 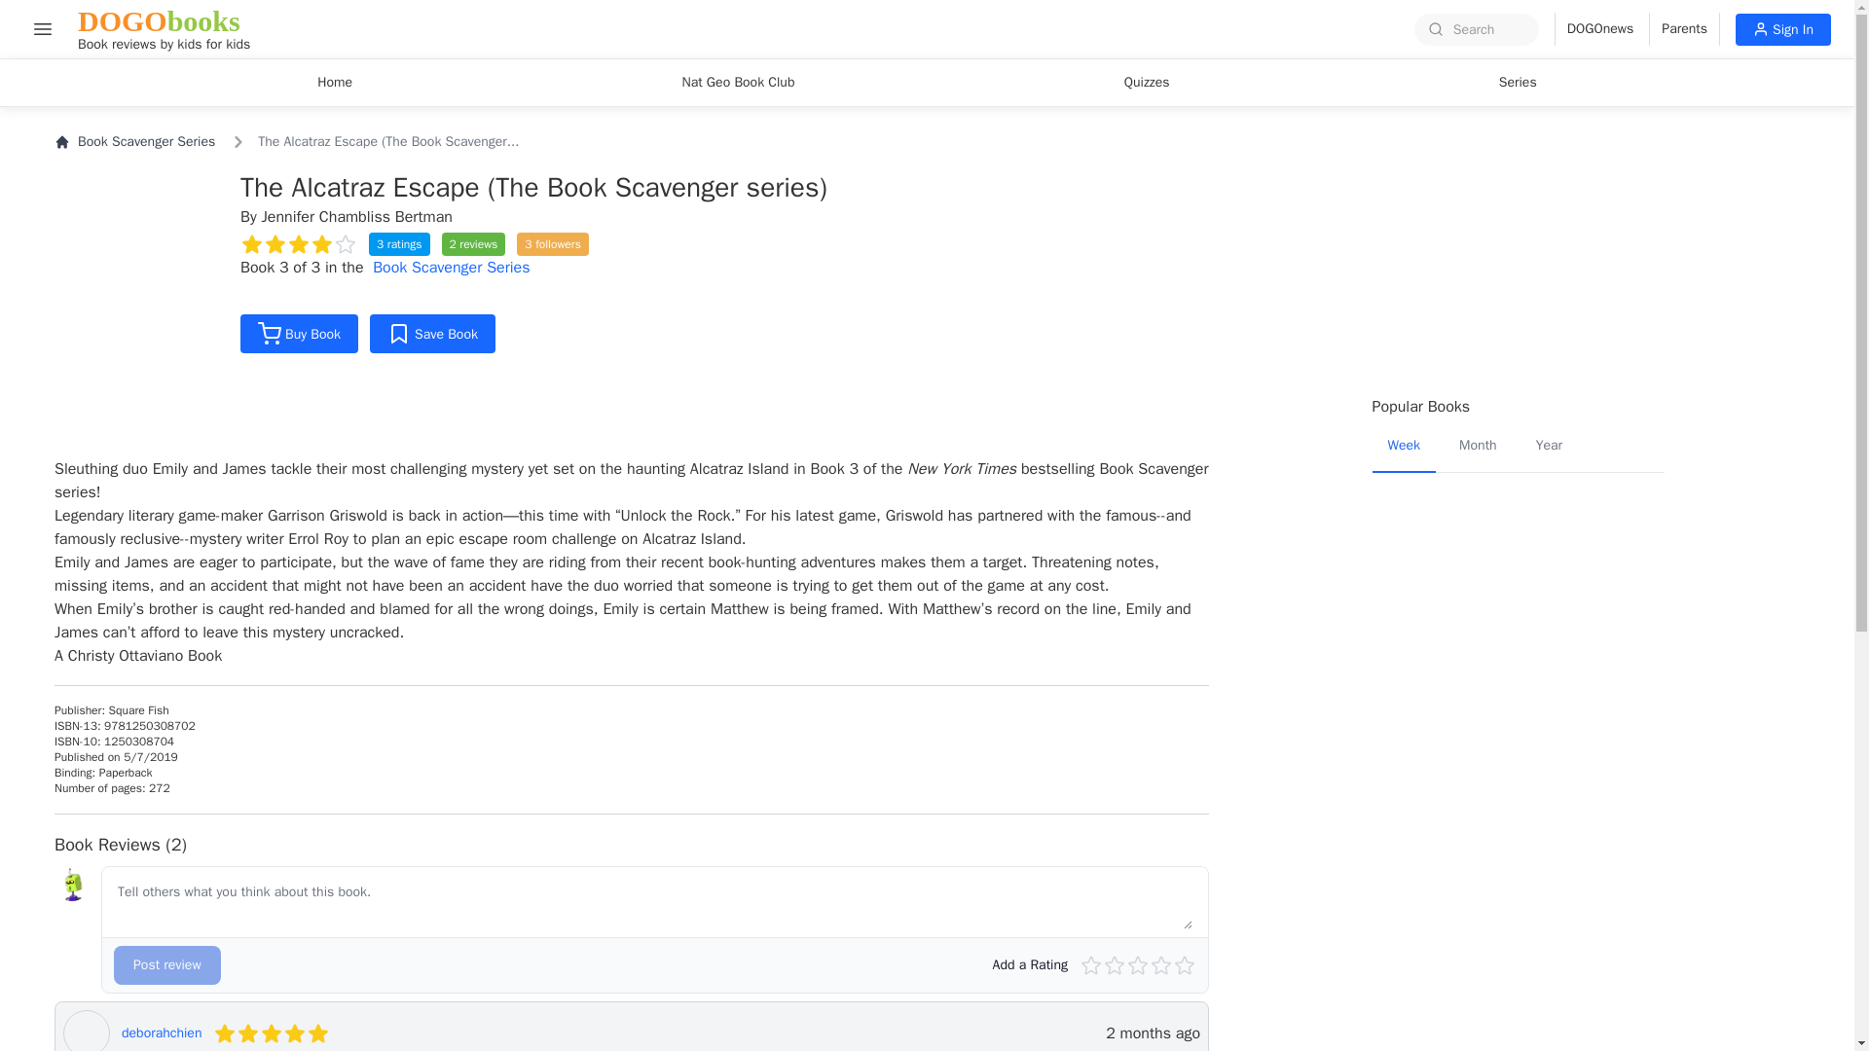 I want to click on Series, so click(x=1519, y=82).